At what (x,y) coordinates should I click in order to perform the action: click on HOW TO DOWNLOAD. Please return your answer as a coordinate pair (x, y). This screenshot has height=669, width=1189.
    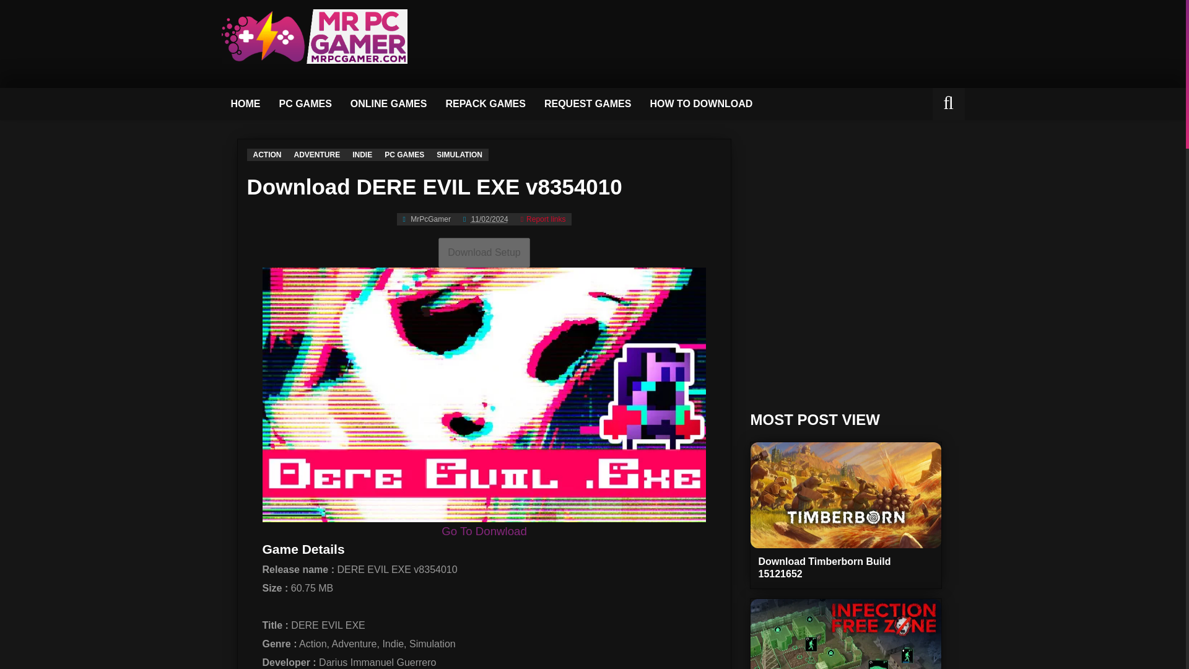
    Looking at the image, I should click on (701, 104).